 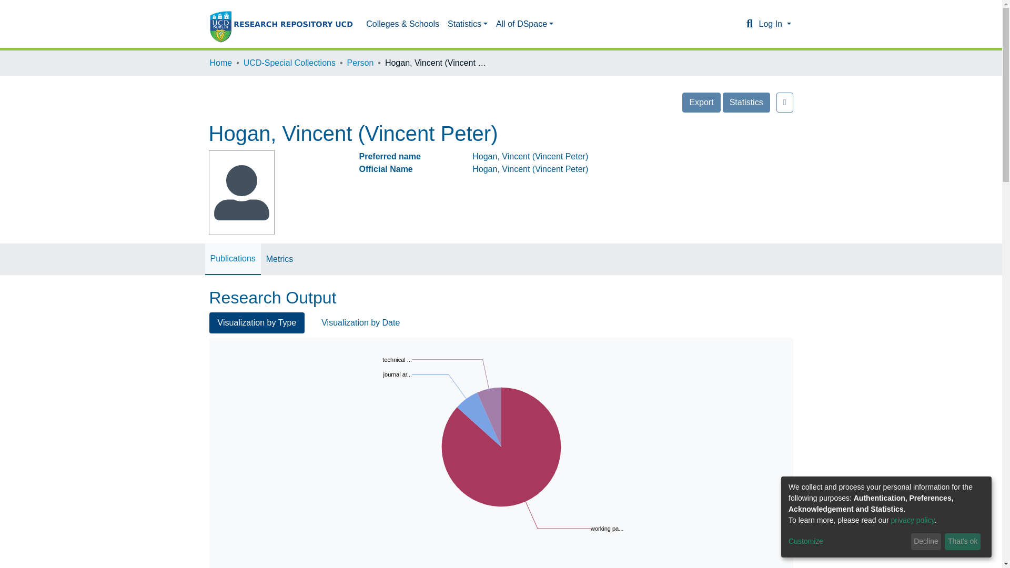 What do you see at coordinates (360, 323) in the screenshot?
I see `Visualization by Date` at bounding box center [360, 323].